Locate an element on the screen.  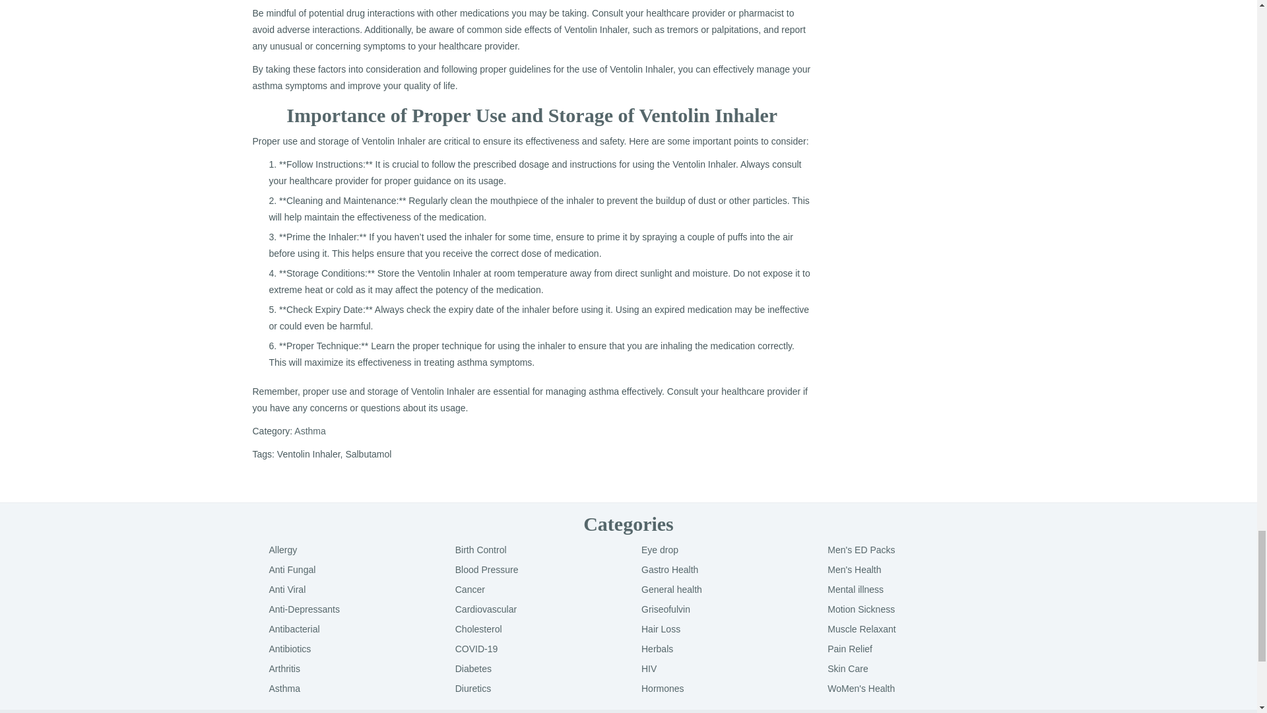
Asthma is located at coordinates (309, 430).